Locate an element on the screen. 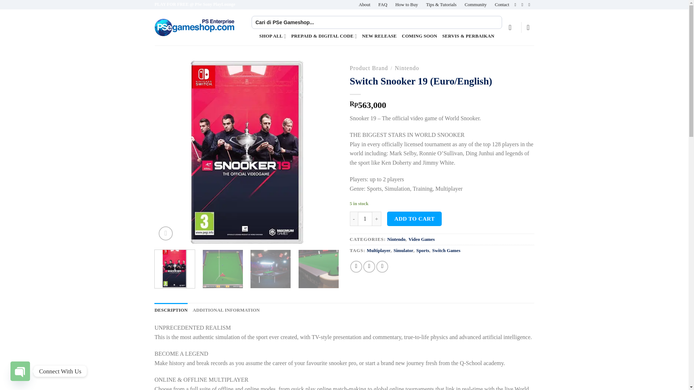  SHOP ALL is located at coordinates (273, 36).